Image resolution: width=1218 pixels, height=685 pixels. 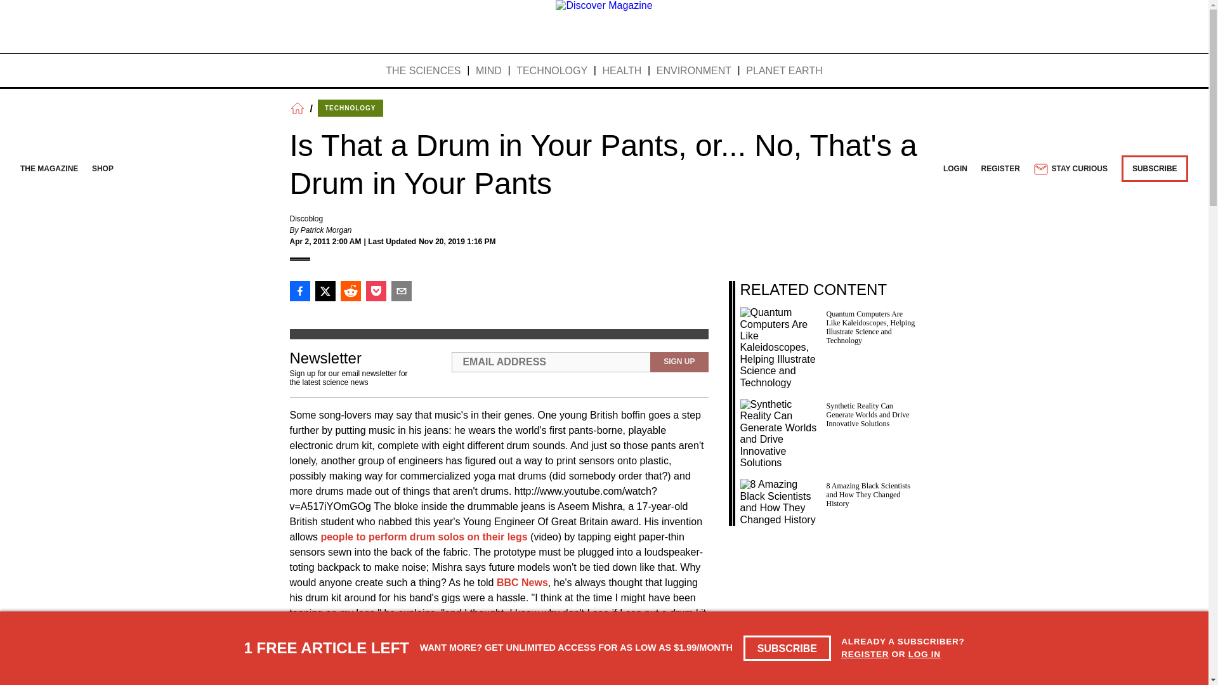 What do you see at coordinates (488, 71) in the screenshot?
I see `MIND` at bounding box center [488, 71].